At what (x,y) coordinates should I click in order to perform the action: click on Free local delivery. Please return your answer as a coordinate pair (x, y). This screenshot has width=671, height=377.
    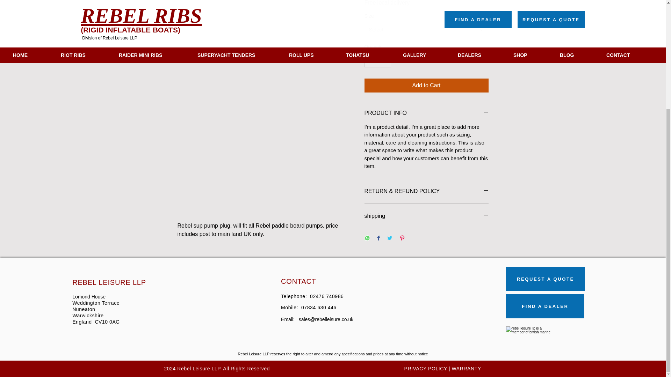
    Looking at the image, I should click on (387, 3).